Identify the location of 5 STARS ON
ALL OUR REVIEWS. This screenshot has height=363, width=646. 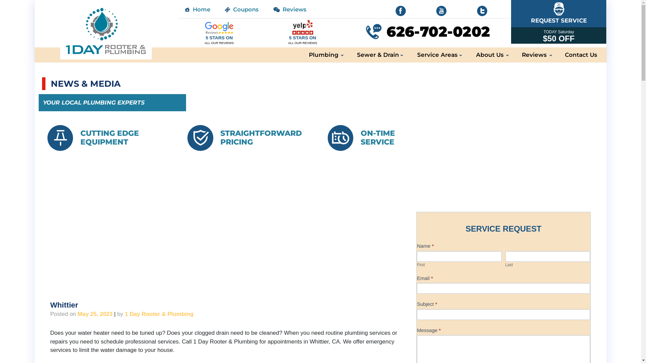
(302, 32).